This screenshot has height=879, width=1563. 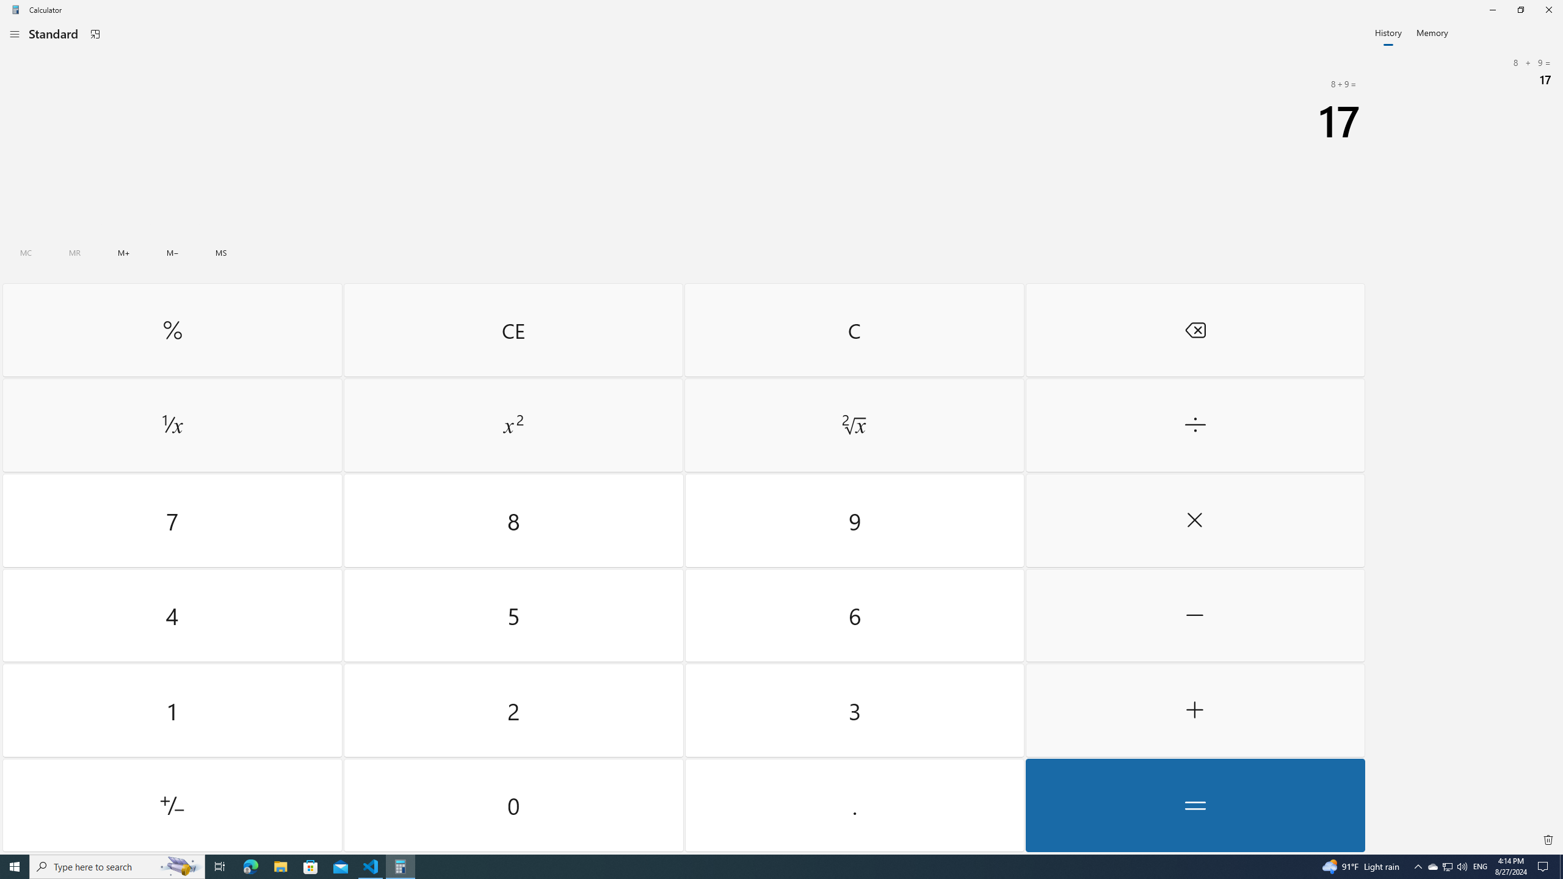 What do you see at coordinates (280, 867) in the screenshot?
I see `File Explorer` at bounding box center [280, 867].